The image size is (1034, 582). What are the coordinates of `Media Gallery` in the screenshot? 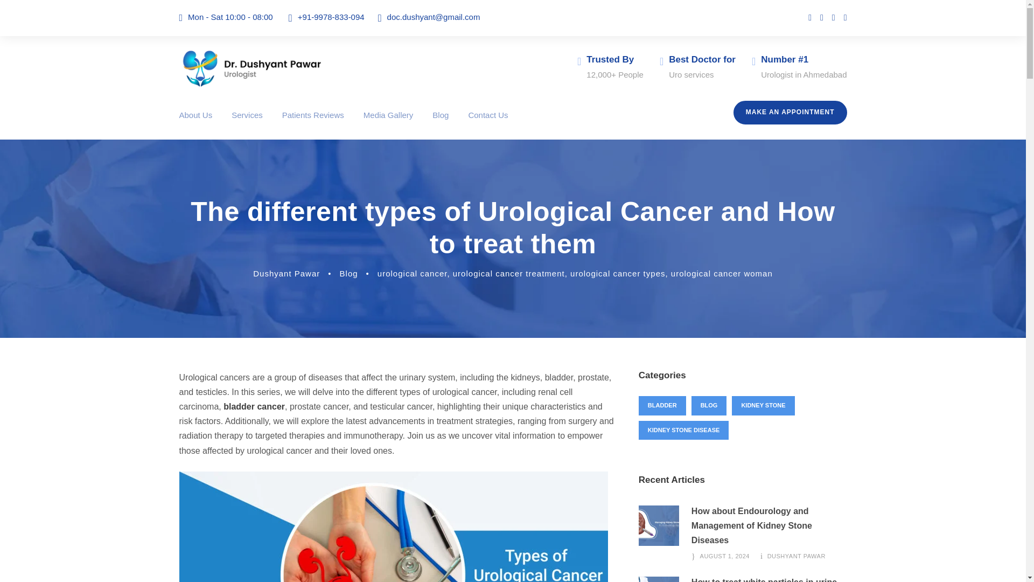 It's located at (389, 124).